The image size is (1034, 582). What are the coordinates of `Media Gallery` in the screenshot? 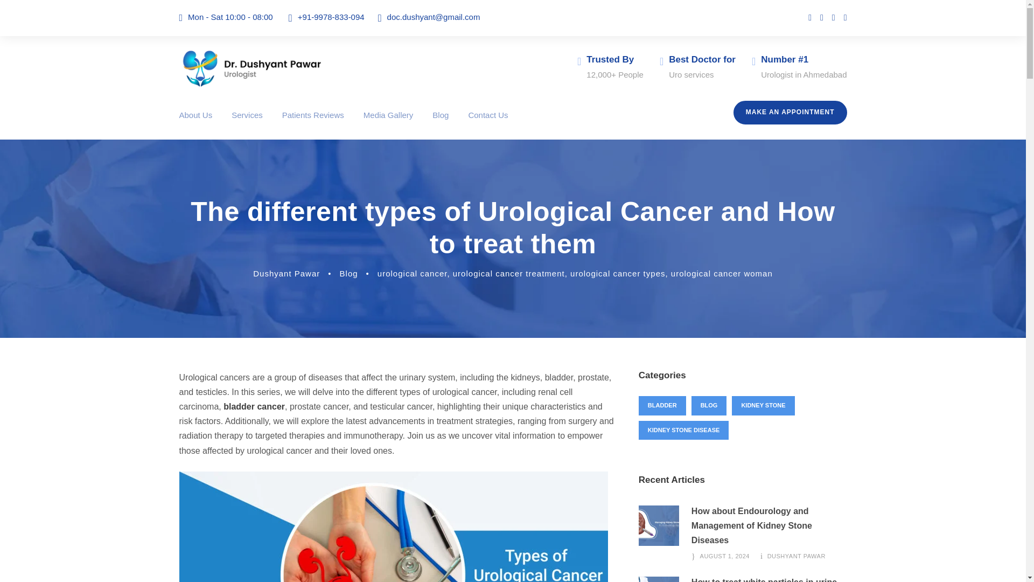 It's located at (389, 124).